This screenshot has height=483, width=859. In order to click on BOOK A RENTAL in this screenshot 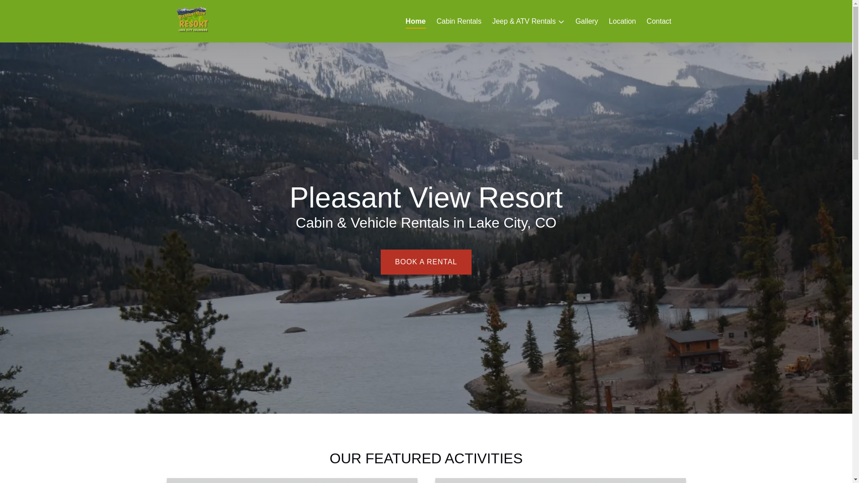, I will do `click(426, 236)`.